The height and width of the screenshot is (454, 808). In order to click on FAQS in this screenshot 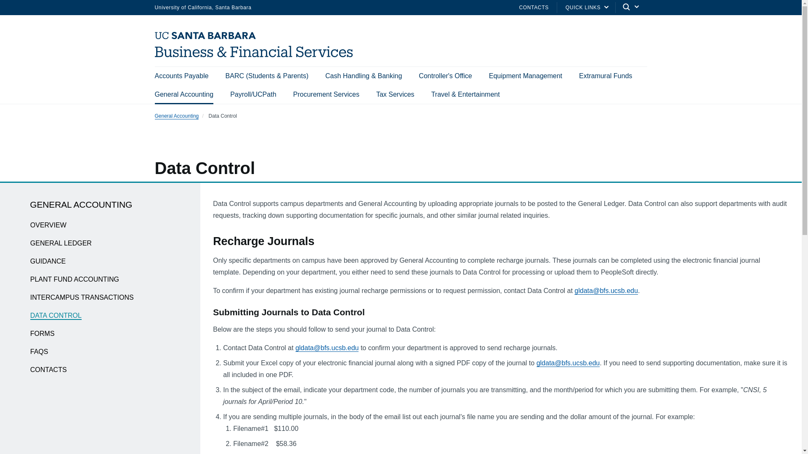, I will do `click(40, 352)`.